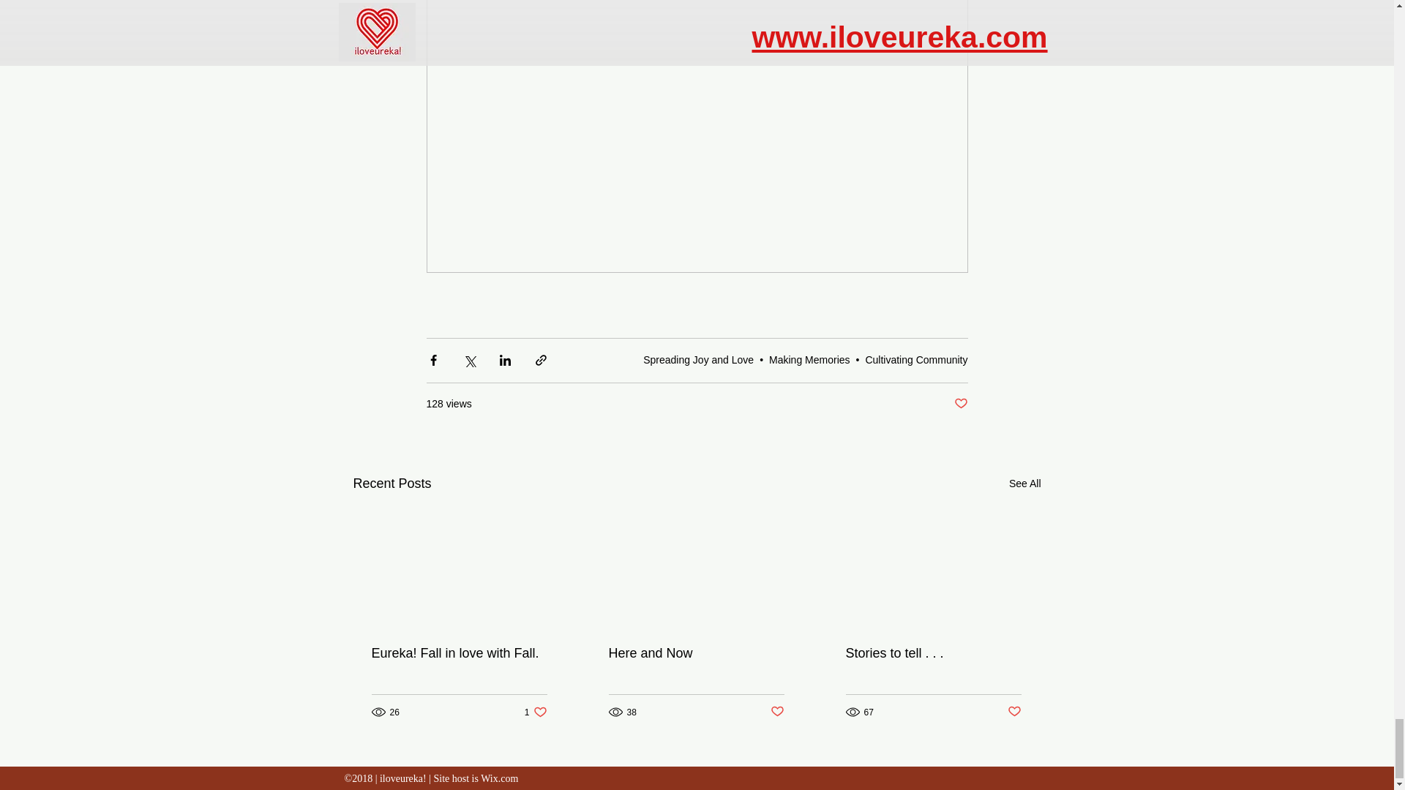 The width and height of the screenshot is (1405, 790). What do you see at coordinates (698, 360) in the screenshot?
I see `Spreading Joy and Love` at bounding box center [698, 360].